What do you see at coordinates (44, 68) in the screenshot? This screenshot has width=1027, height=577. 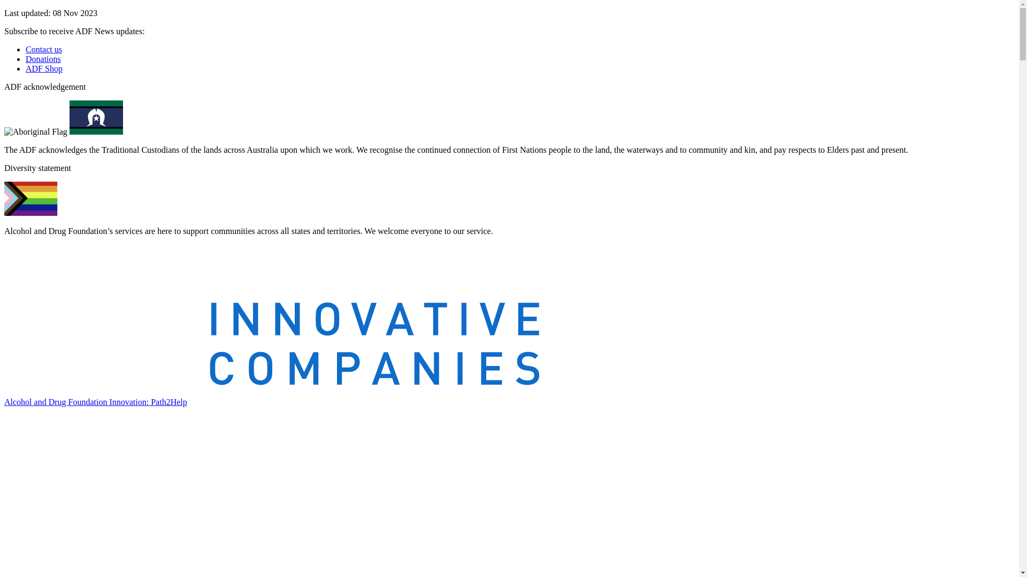 I see `ADF Shop` at bounding box center [44, 68].